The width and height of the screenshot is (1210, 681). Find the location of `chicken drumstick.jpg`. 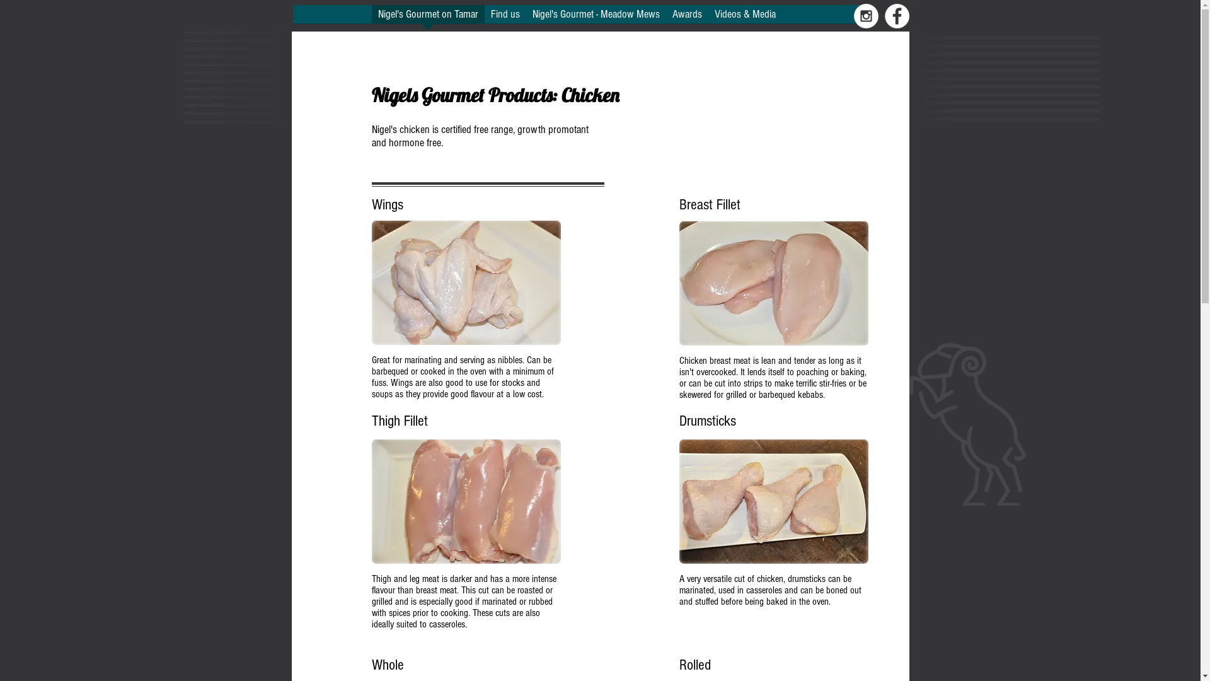

chicken drumstick.jpg is located at coordinates (774, 501).